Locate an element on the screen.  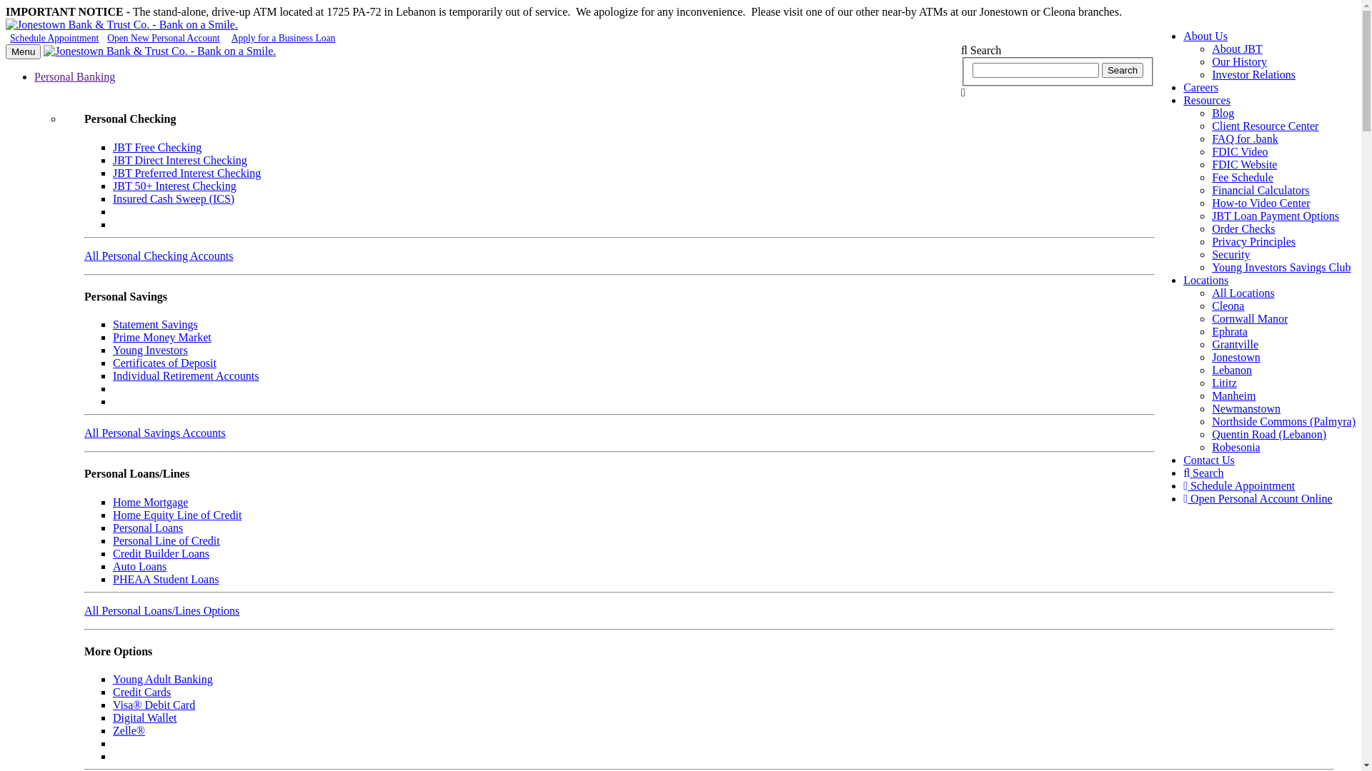
Client Resource Center is located at coordinates (1265, 126).